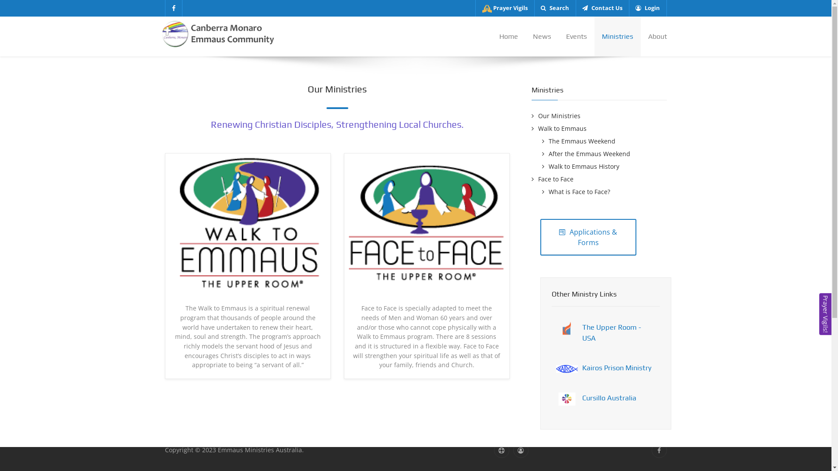  Describe the element at coordinates (599, 116) in the screenshot. I see `Our Ministries` at that location.